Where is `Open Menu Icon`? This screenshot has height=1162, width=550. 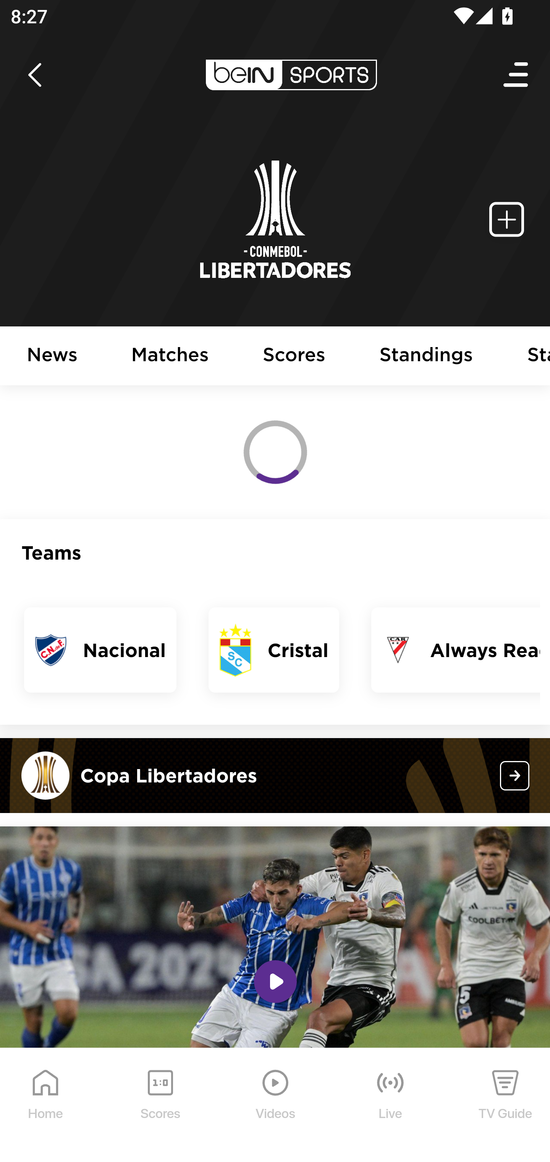 Open Menu Icon is located at coordinates (516, 75).